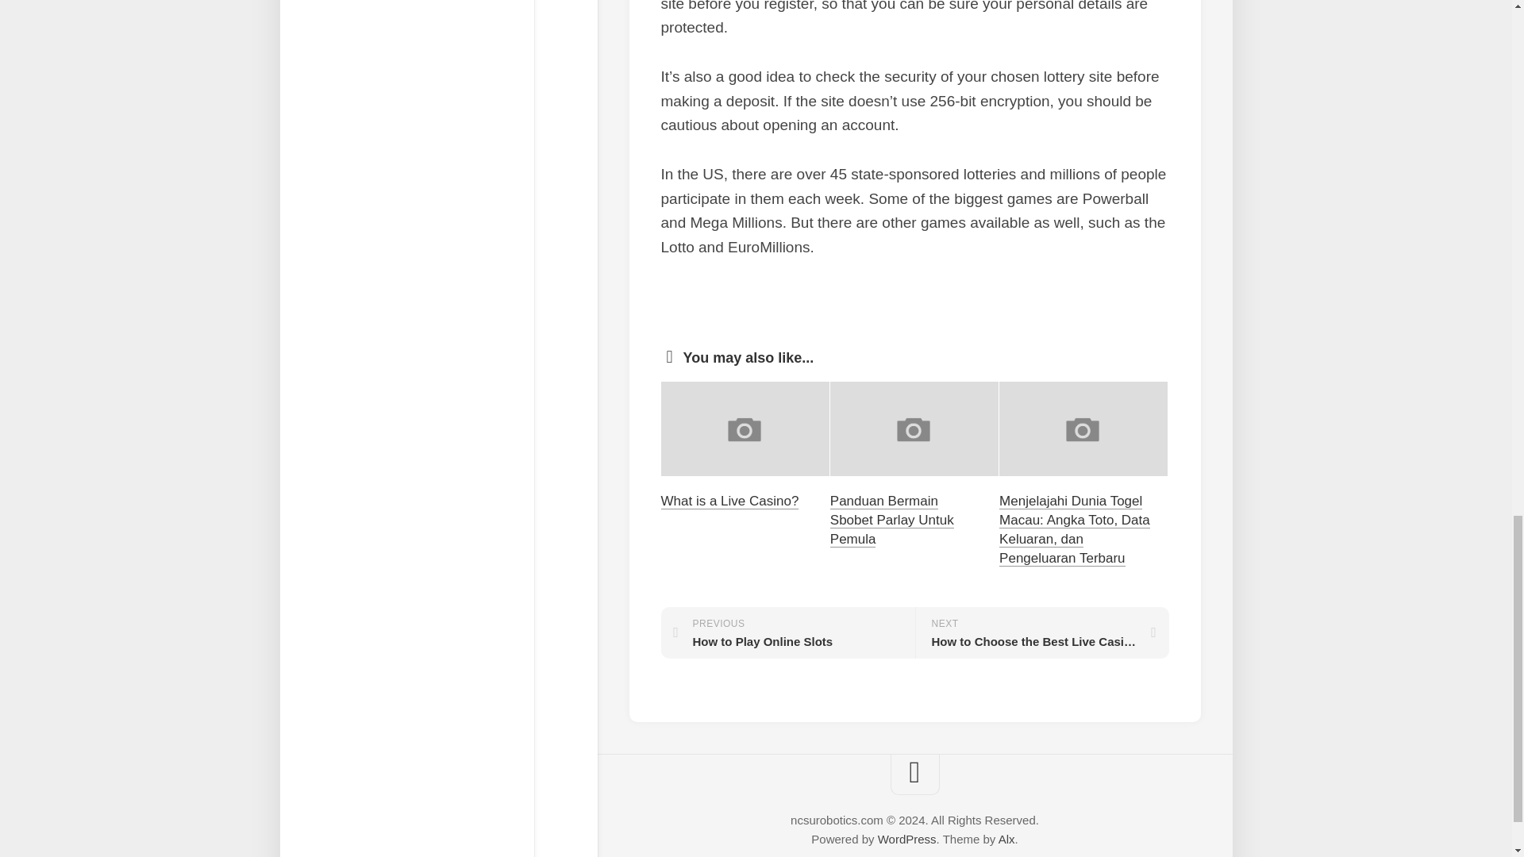  I want to click on What is a Live Casino?, so click(906, 838).